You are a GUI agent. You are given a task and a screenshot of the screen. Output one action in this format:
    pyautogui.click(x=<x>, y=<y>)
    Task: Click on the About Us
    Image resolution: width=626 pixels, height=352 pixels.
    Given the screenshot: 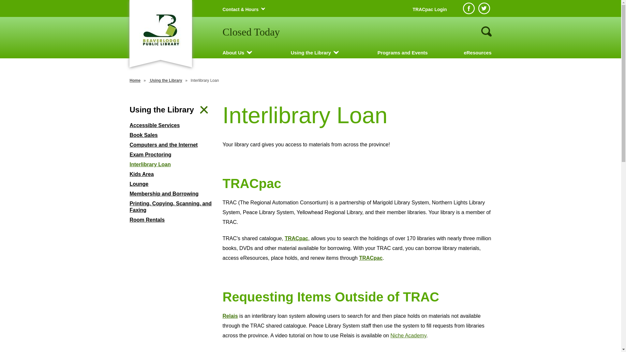 What is the action you would take?
    pyautogui.click(x=233, y=53)
    